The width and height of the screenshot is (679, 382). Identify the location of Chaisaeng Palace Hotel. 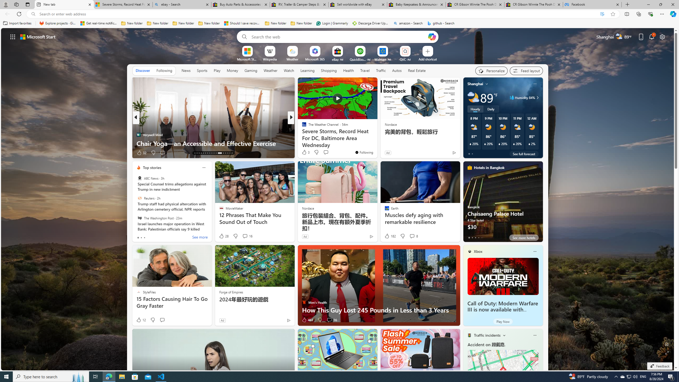
(503, 204).